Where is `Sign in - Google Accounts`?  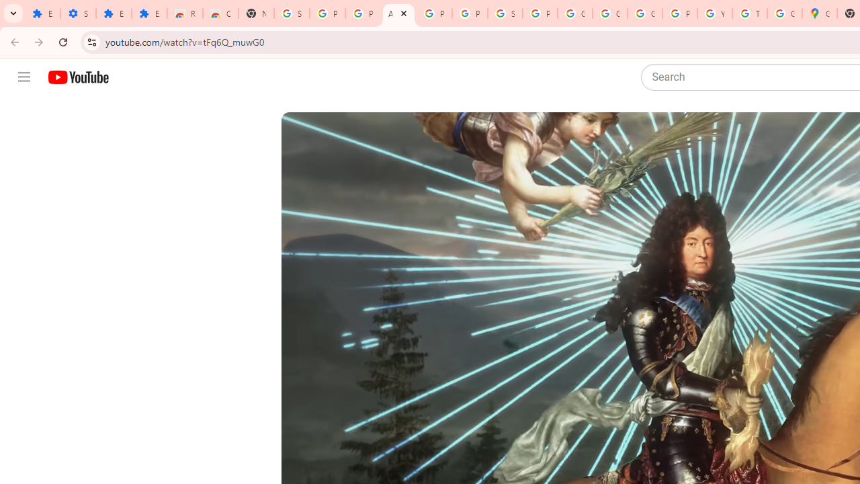 Sign in - Google Accounts is located at coordinates (292, 13).